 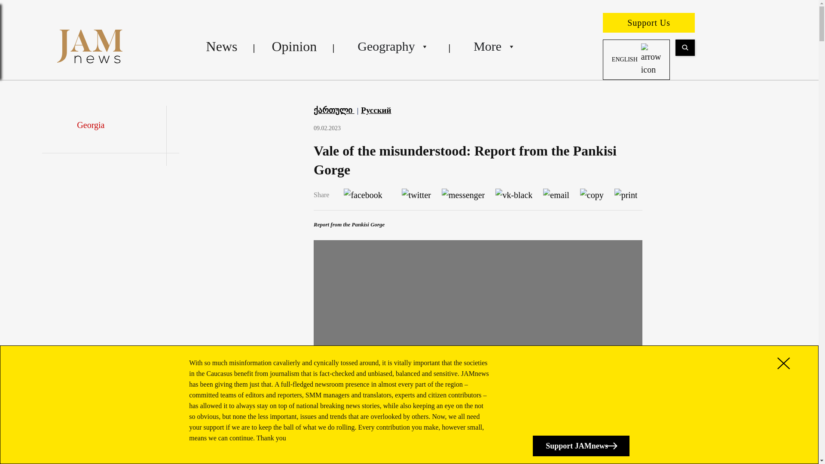 What do you see at coordinates (294, 46) in the screenshot?
I see `Opinion` at bounding box center [294, 46].